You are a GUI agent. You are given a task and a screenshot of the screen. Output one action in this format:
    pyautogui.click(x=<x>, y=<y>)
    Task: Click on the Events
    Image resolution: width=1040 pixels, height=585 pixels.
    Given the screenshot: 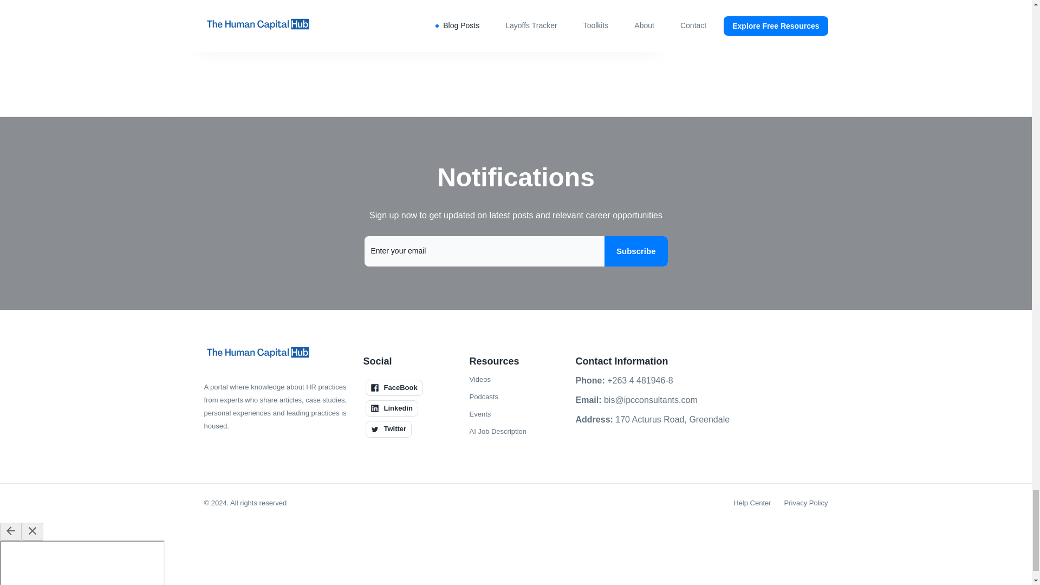 What is the action you would take?
    pyautogui.click(x=480, y=414)
    